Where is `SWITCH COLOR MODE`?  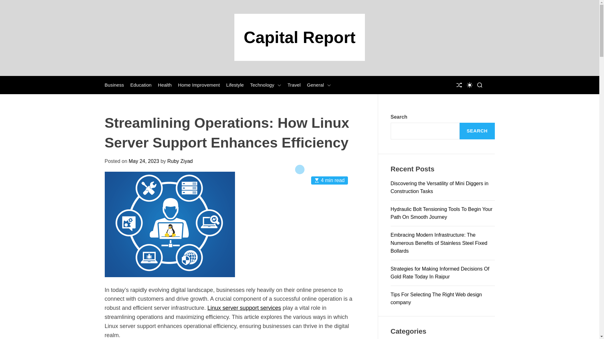 SWITCH COLOR MODE is located at coordinates (469, 85).